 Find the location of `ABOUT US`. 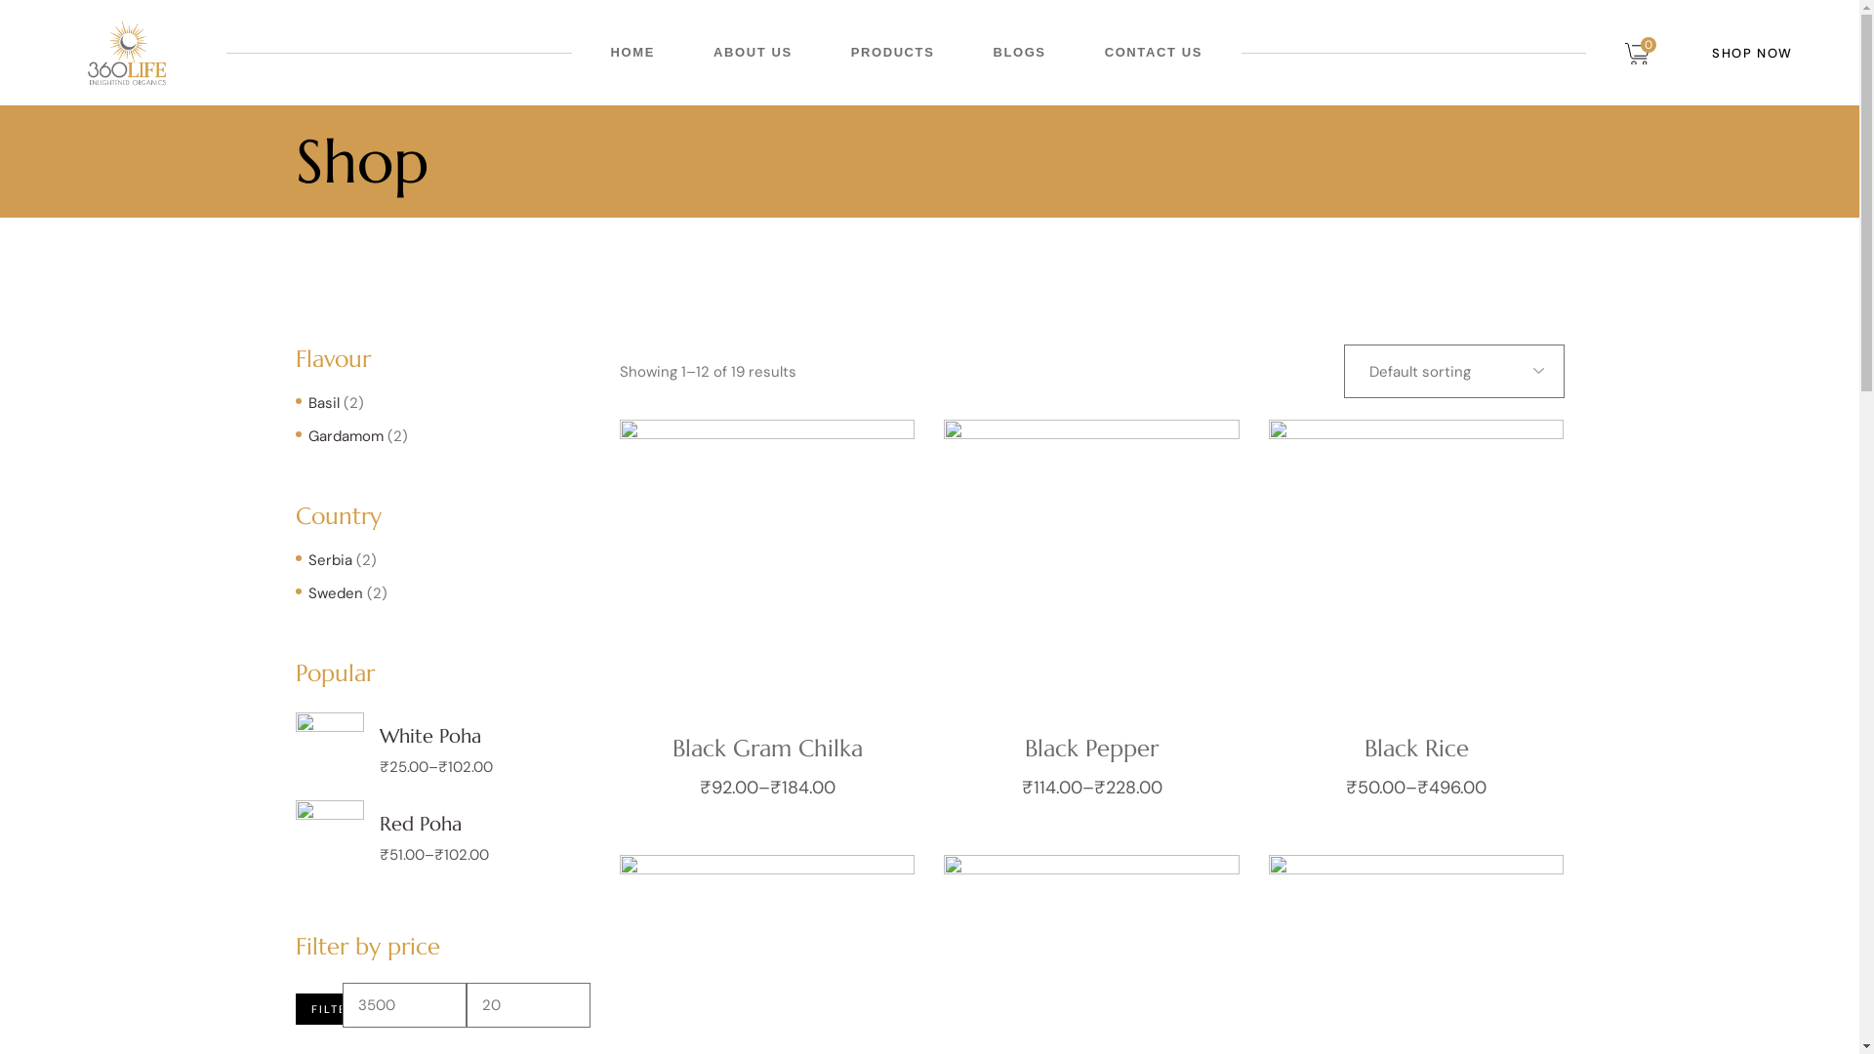

ABOUT US is located at coordinates (754, 53).